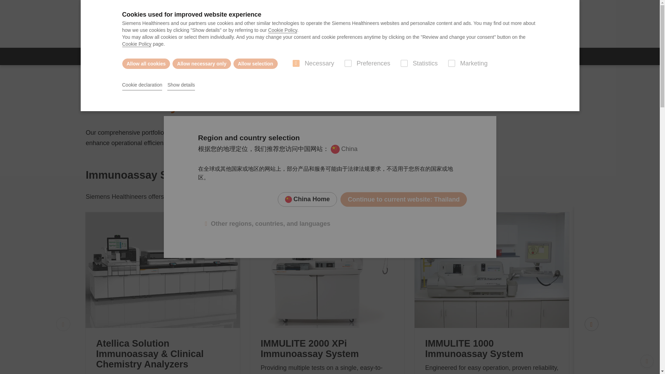  I want to click on Allow necessary only, so click(202, 63).